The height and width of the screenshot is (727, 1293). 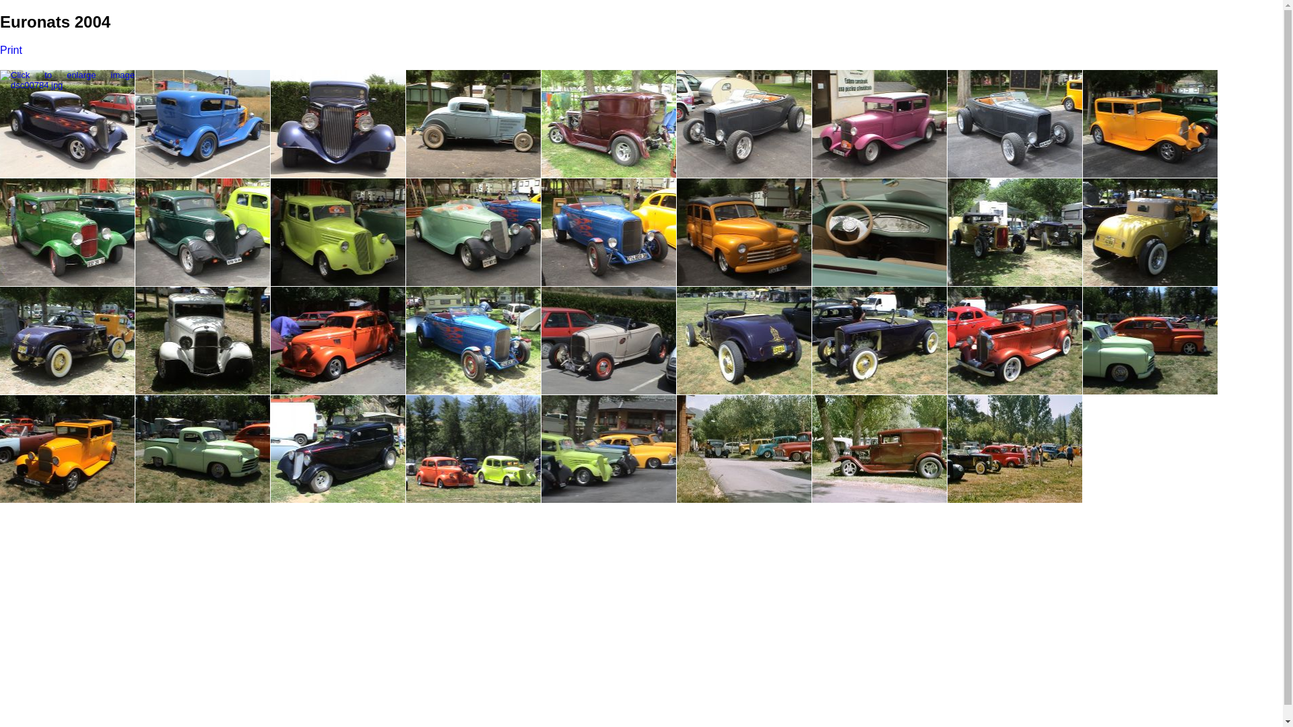 I want to click on You are viewing the image with filename dsc00805.jpg, so click(x=203, y=232).